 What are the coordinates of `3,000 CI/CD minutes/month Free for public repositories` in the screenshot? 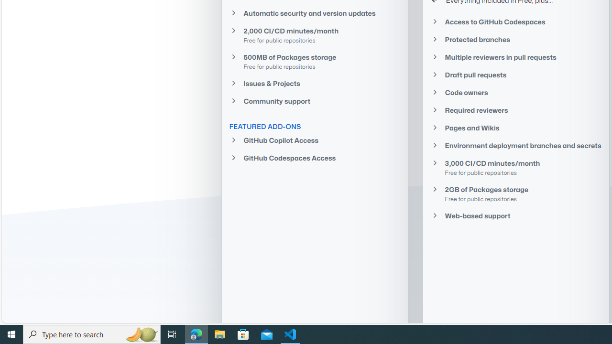 It's located at (516, 167).